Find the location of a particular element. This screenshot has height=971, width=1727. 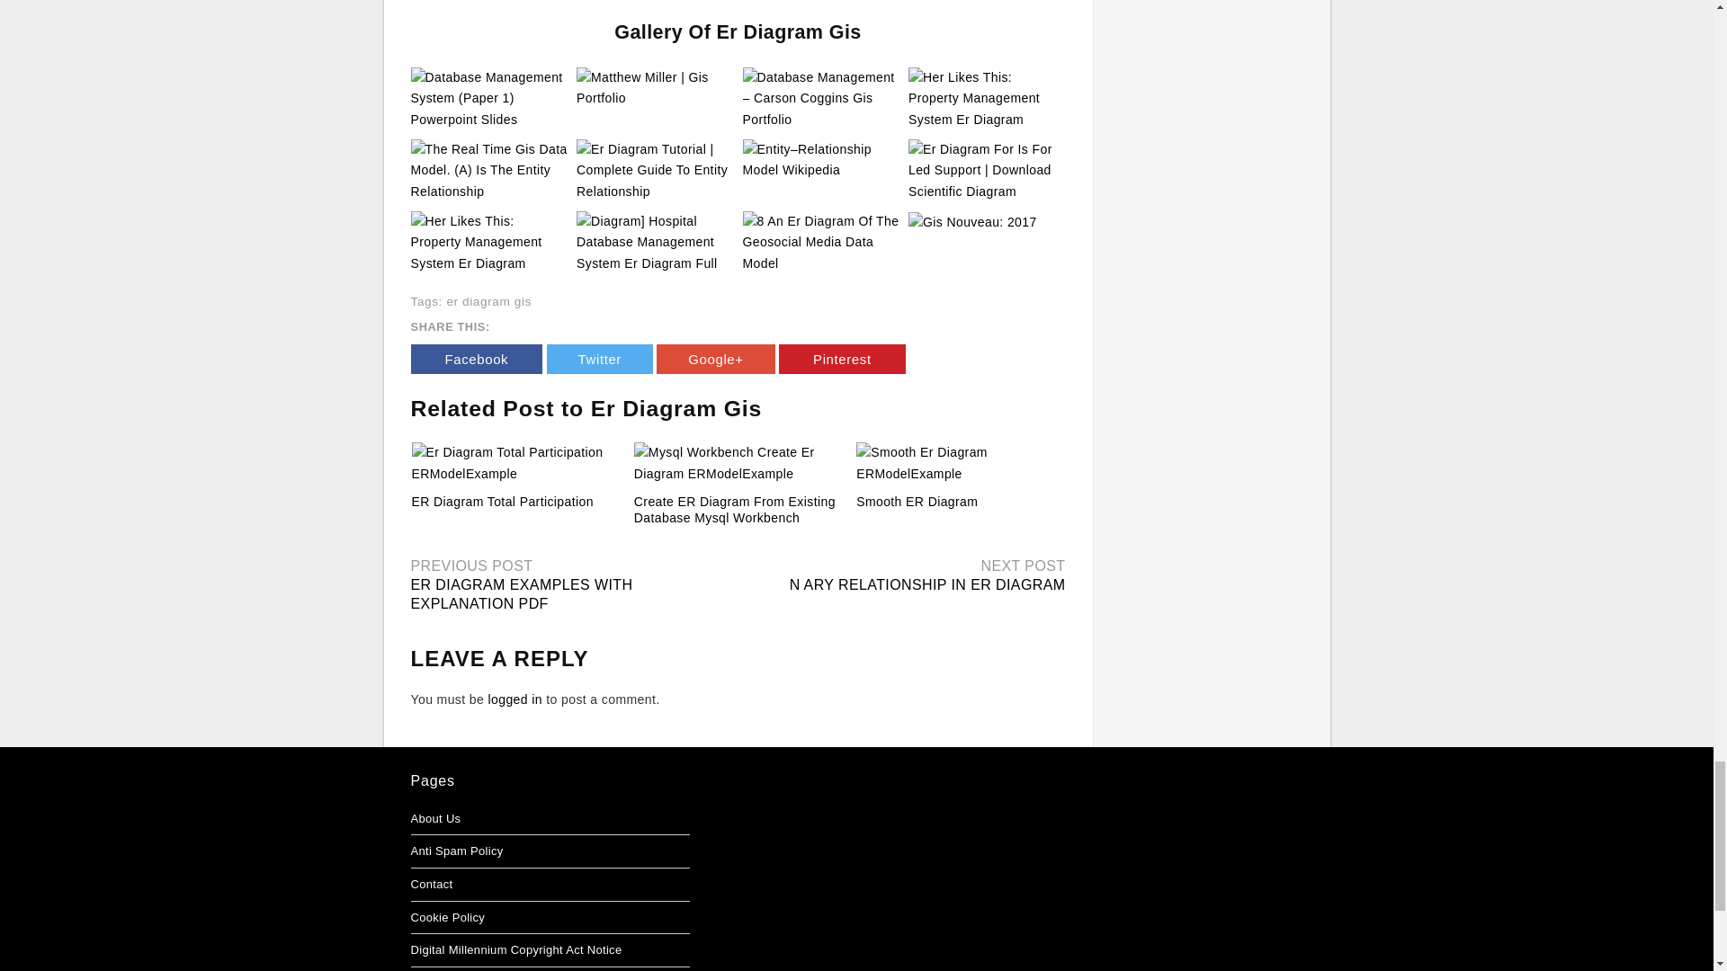

Pinterest is located at coordinates (842, 359).